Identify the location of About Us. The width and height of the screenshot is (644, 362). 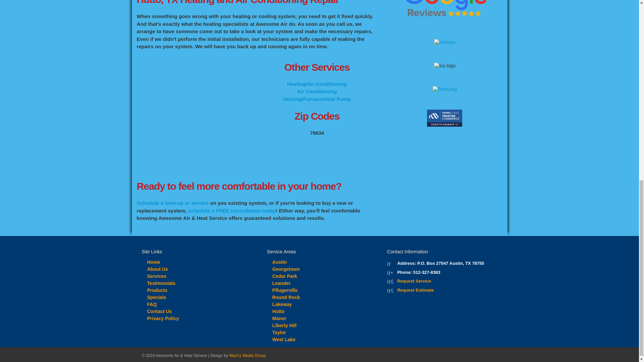
(157, 269).